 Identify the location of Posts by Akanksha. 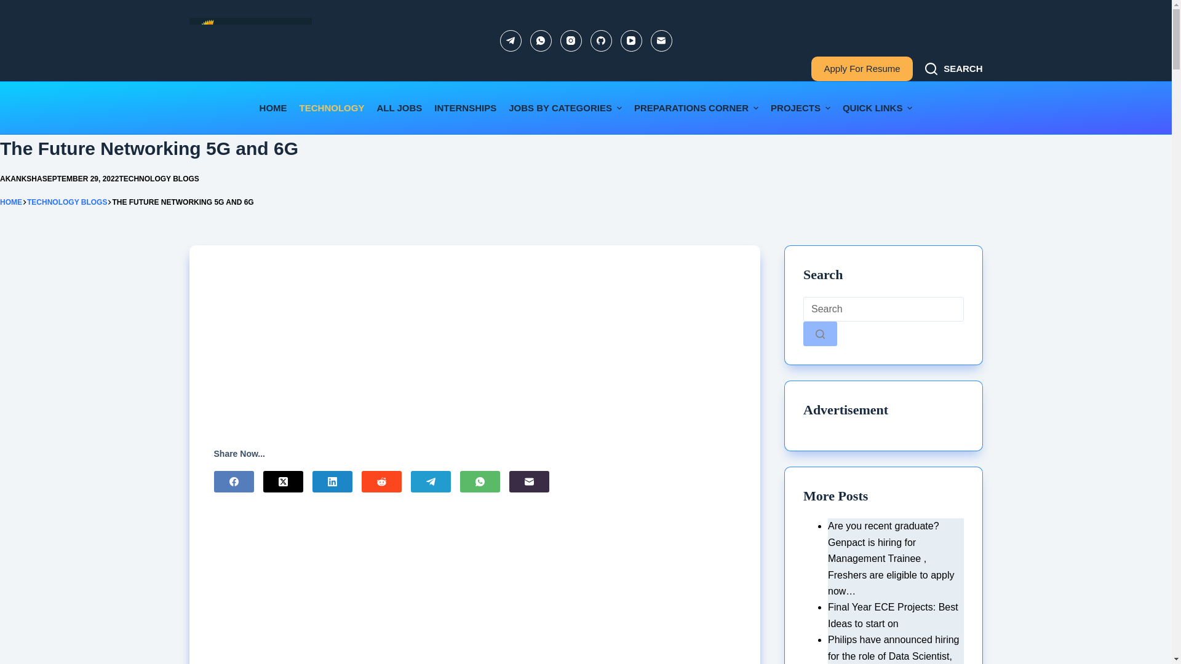
(21, 179).